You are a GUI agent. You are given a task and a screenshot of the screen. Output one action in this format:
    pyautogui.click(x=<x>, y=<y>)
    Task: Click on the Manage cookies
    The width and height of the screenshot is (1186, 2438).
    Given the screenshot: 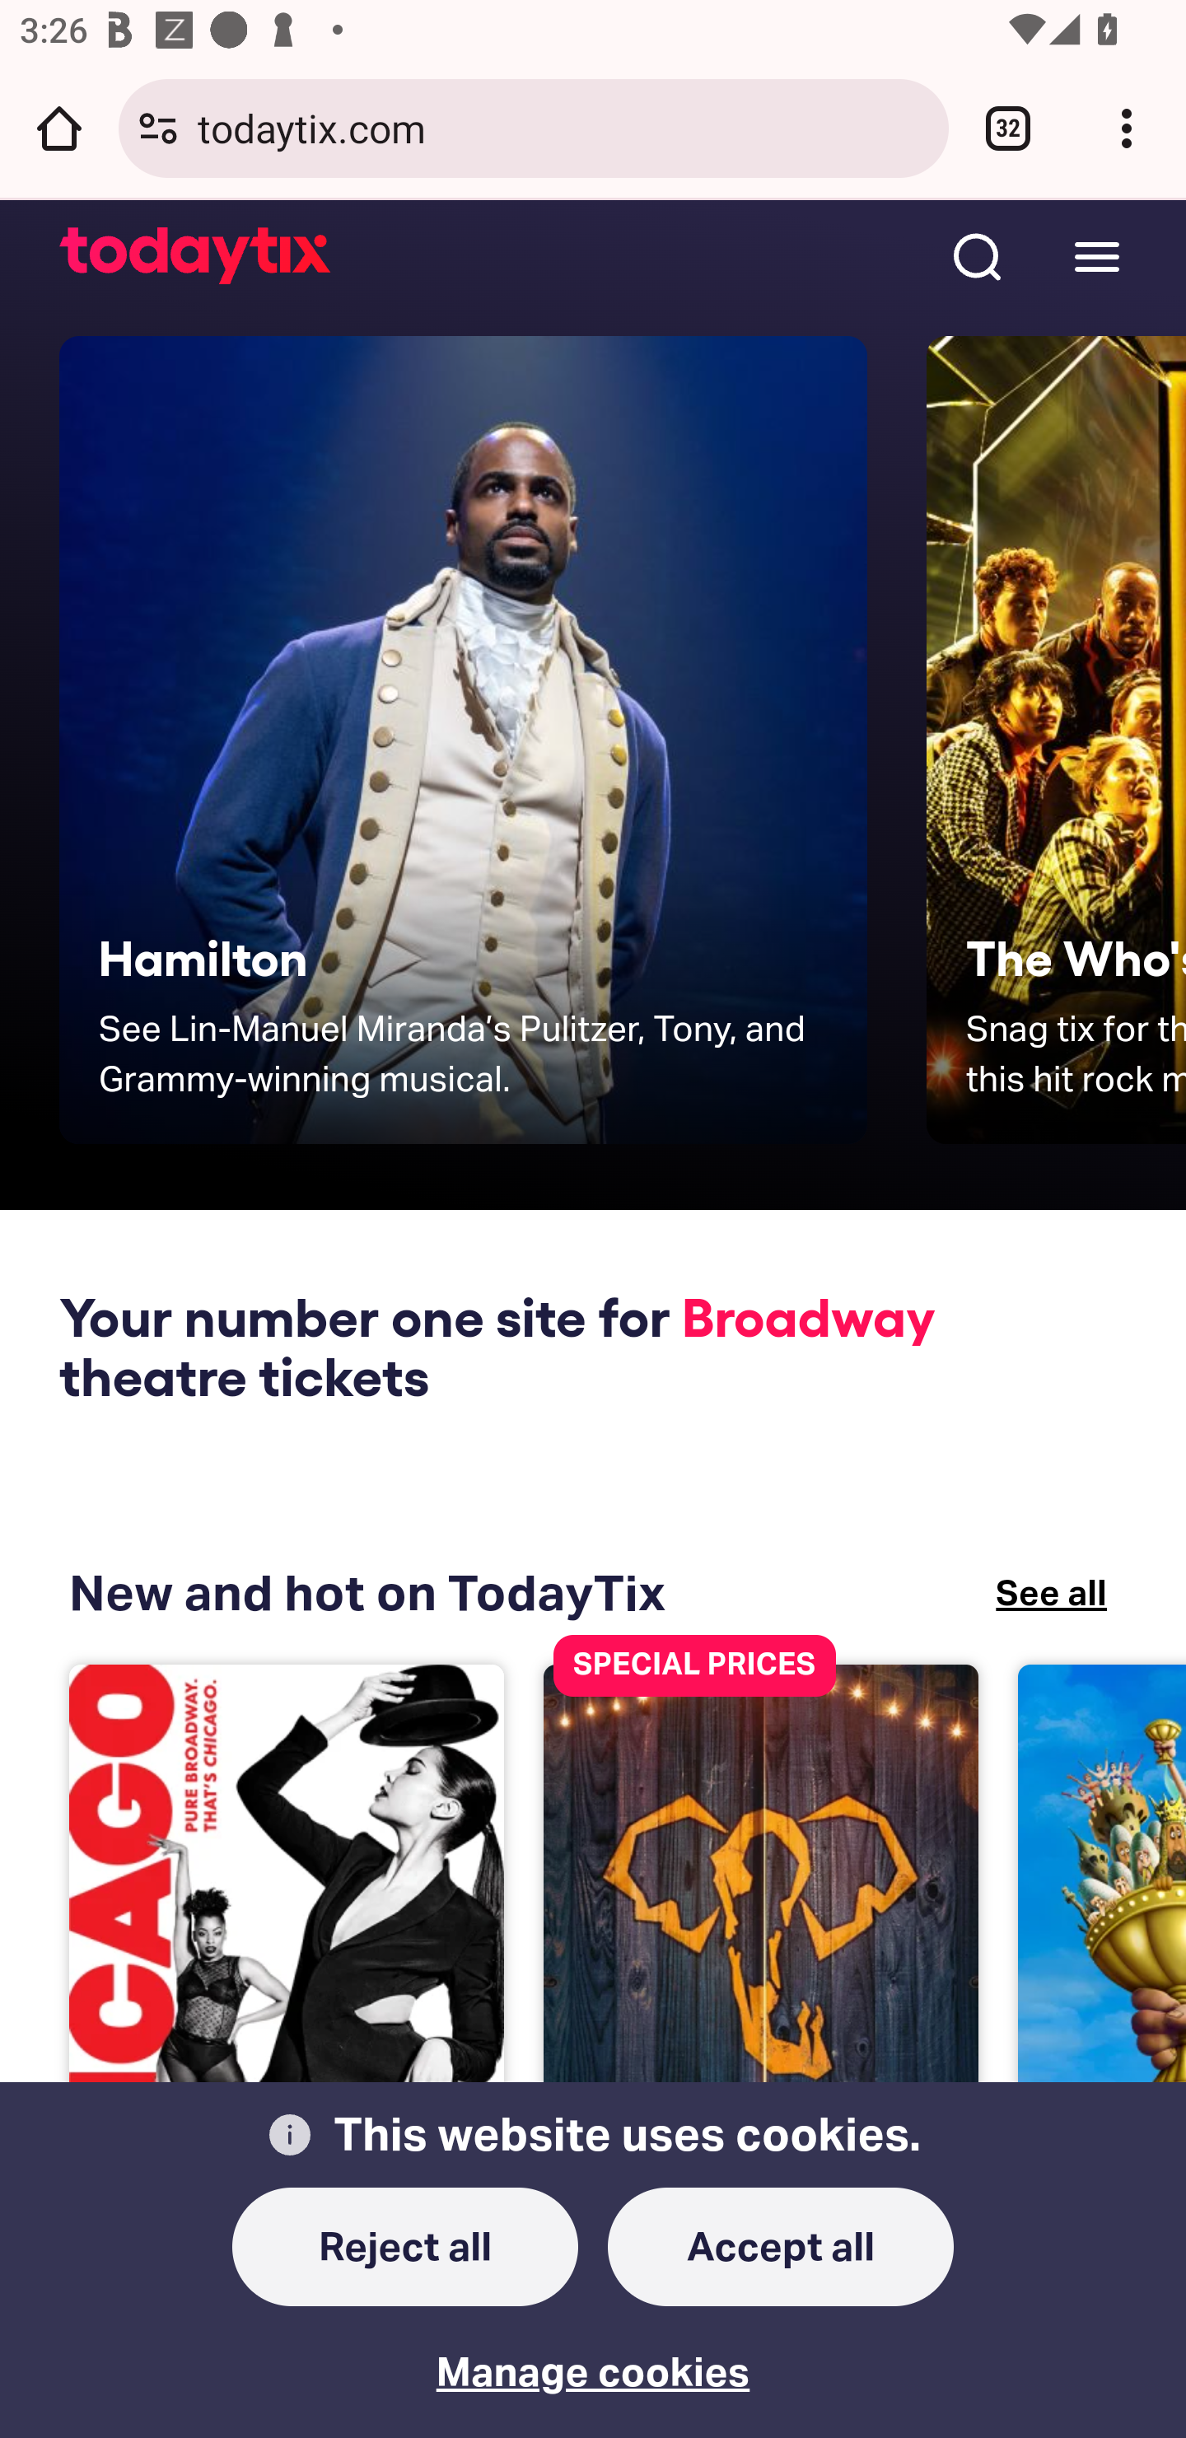 What is the action you would take?
    pyautogui.click(x=593, y=2352)
    